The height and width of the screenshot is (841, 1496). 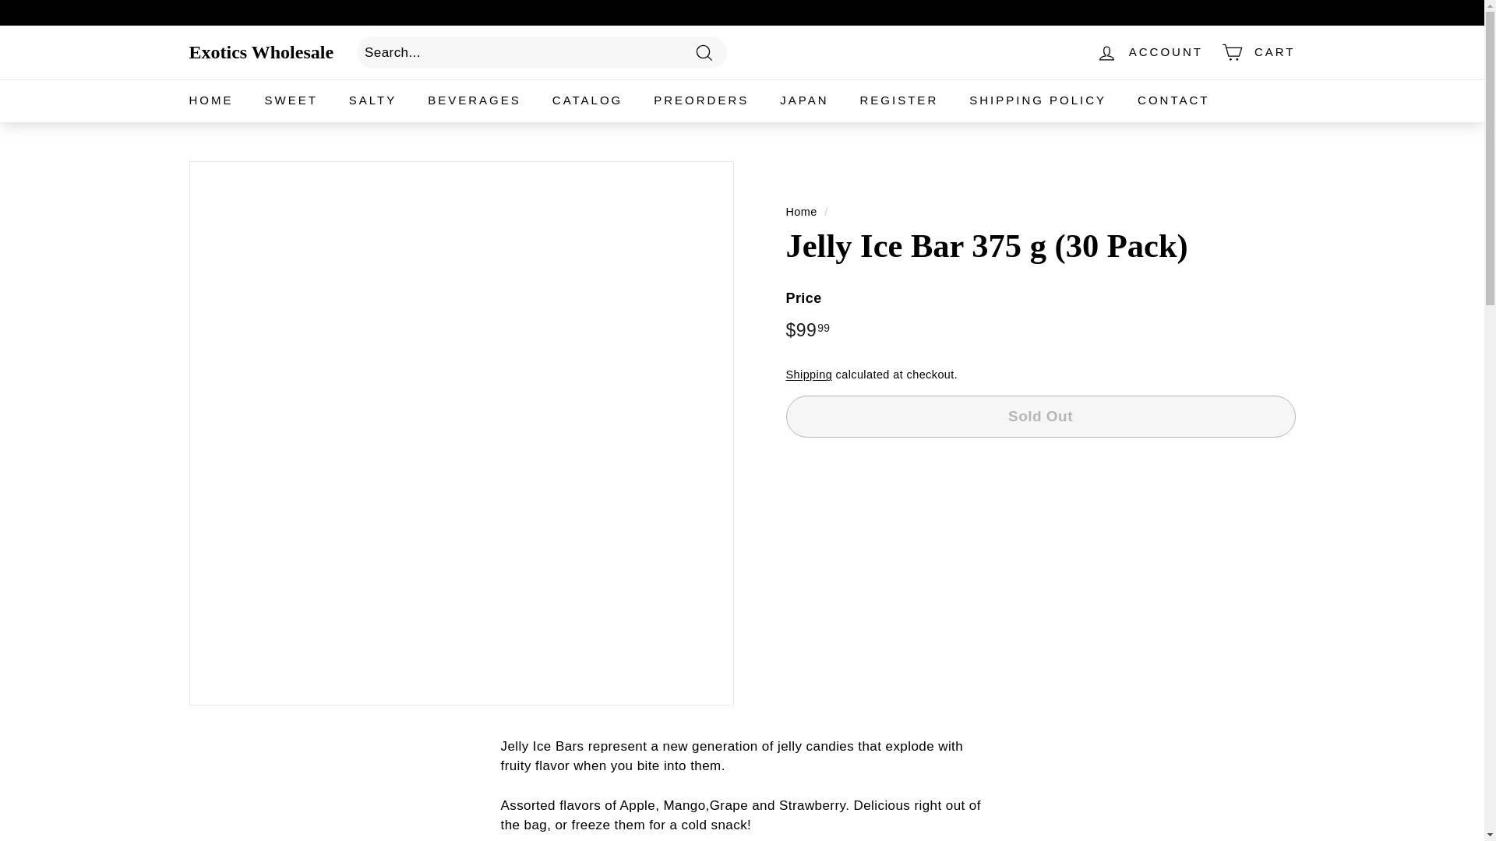 What do you see at coordinates (210, 100) in the screenshot?
I see `HOME` at bounding box center [210, 100].